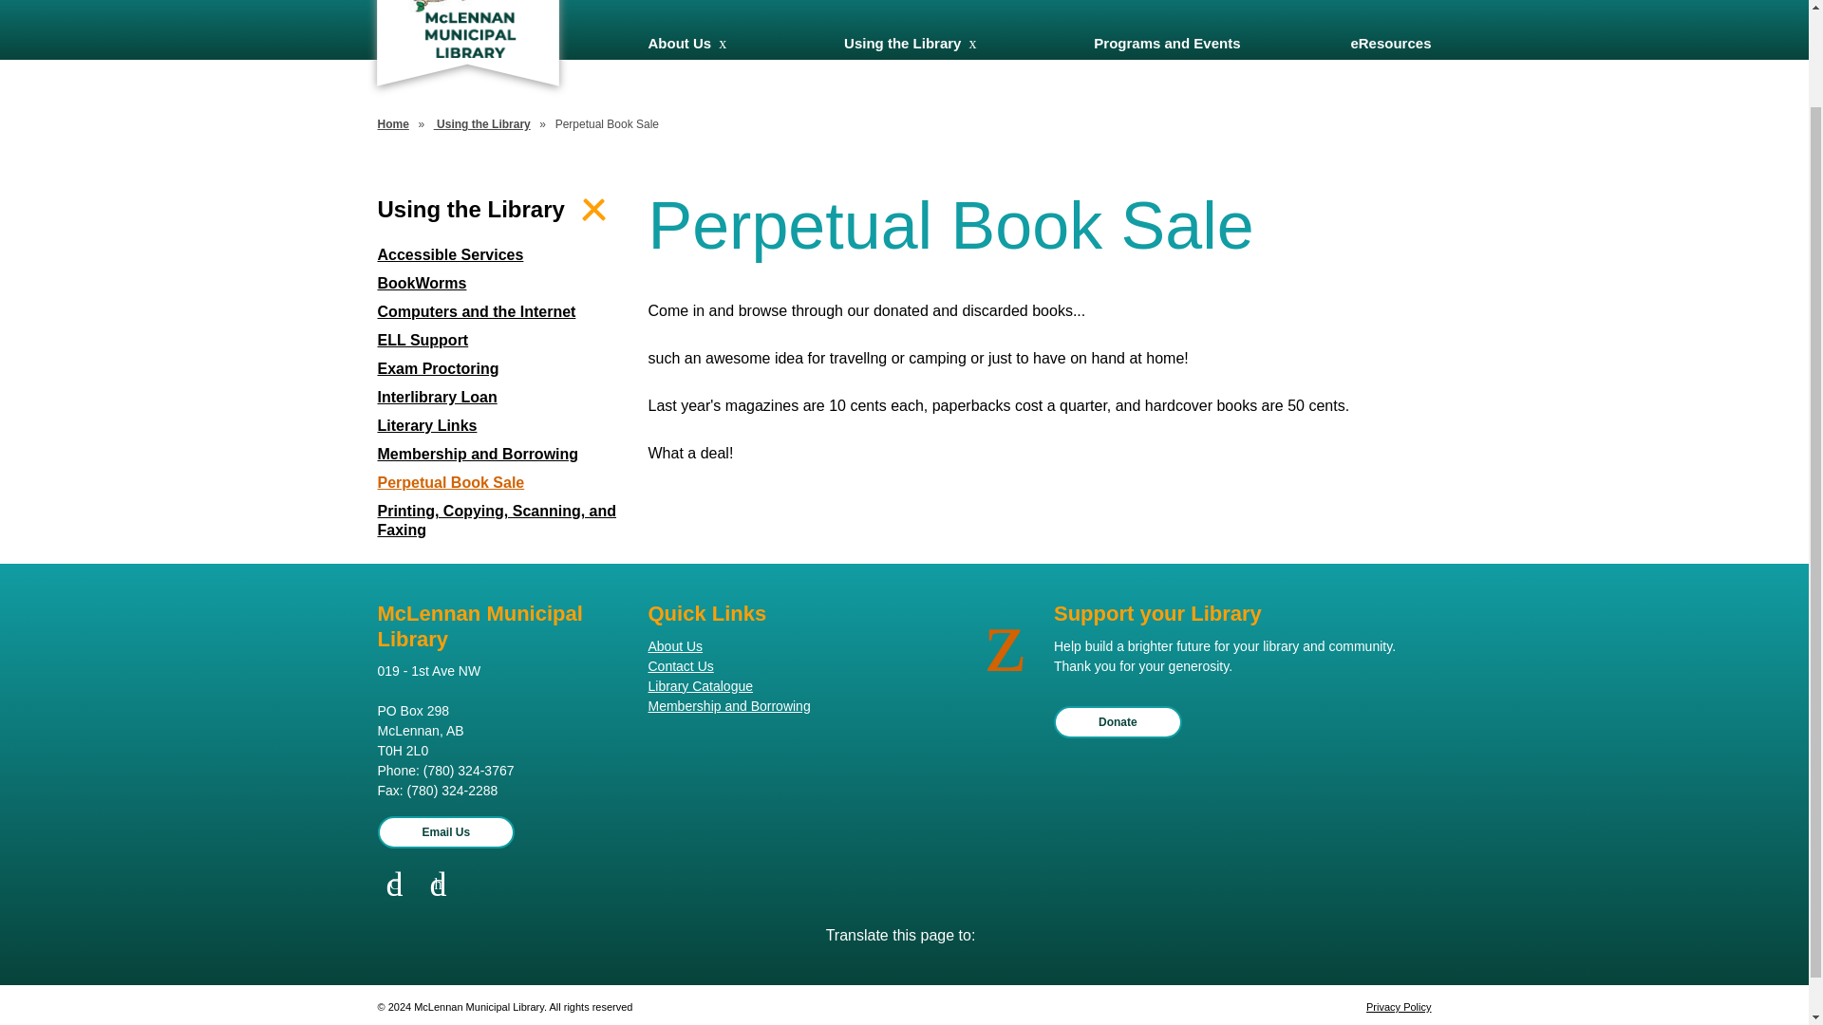 The image size is (1823, 1025). What do you see at coordinates (439, 885) in the screenshot?
I see `Instagram` at bounding box center [439, 885].